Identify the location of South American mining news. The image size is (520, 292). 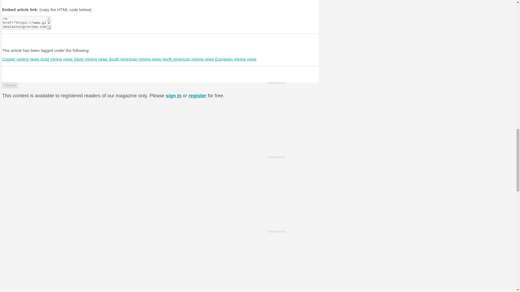
(135, 59).